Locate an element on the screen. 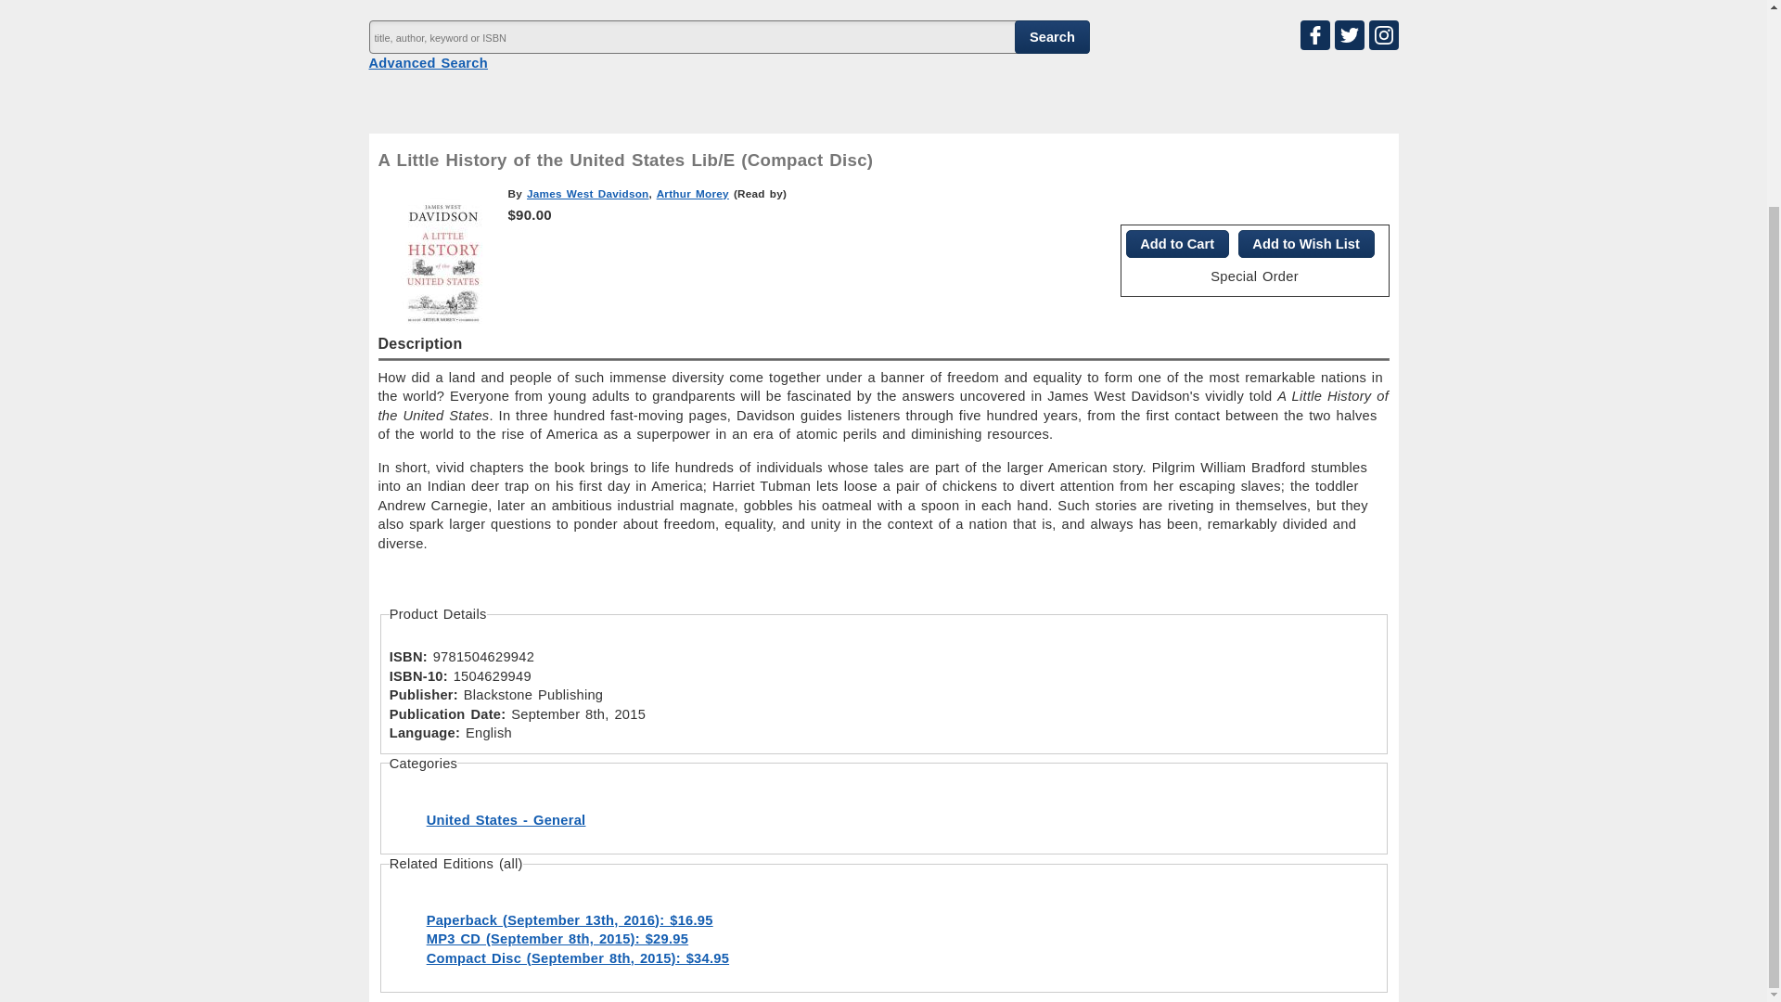 This screenshot has width=1781, height=1002. Add to Cart is located at coordinates (1176, 243).